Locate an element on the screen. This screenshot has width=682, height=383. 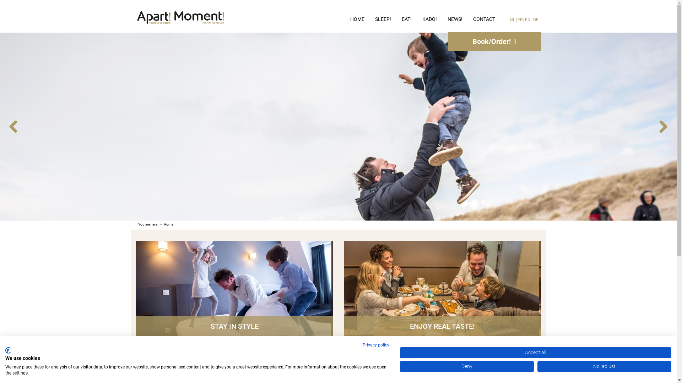
EN is located at coordinates (528, 20).